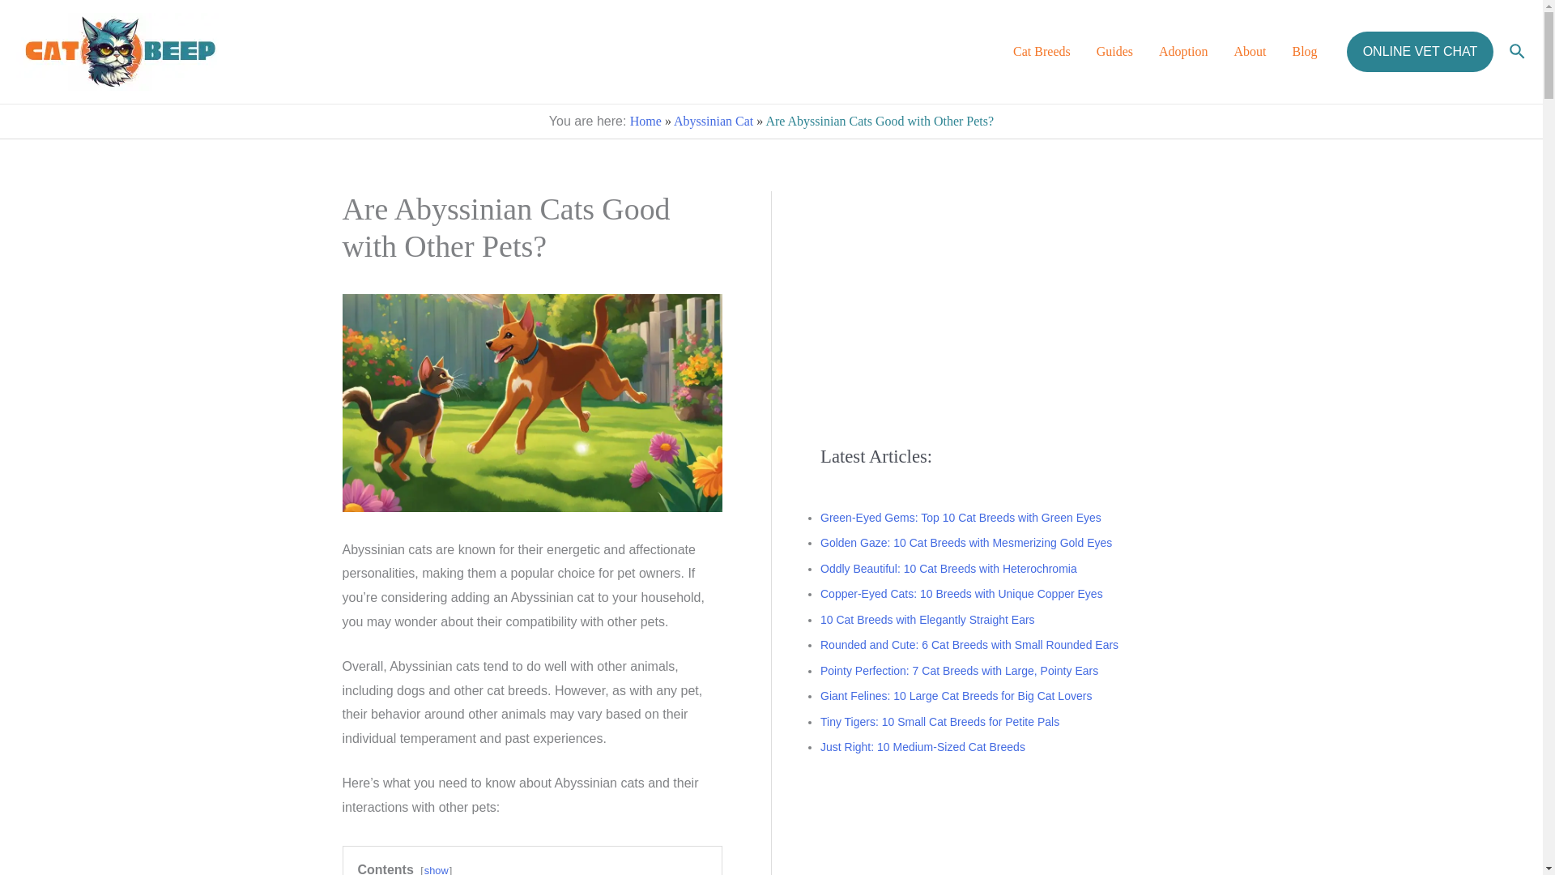 The image size is (1555, 875). I want to click on Blog, so click(1306, 51).